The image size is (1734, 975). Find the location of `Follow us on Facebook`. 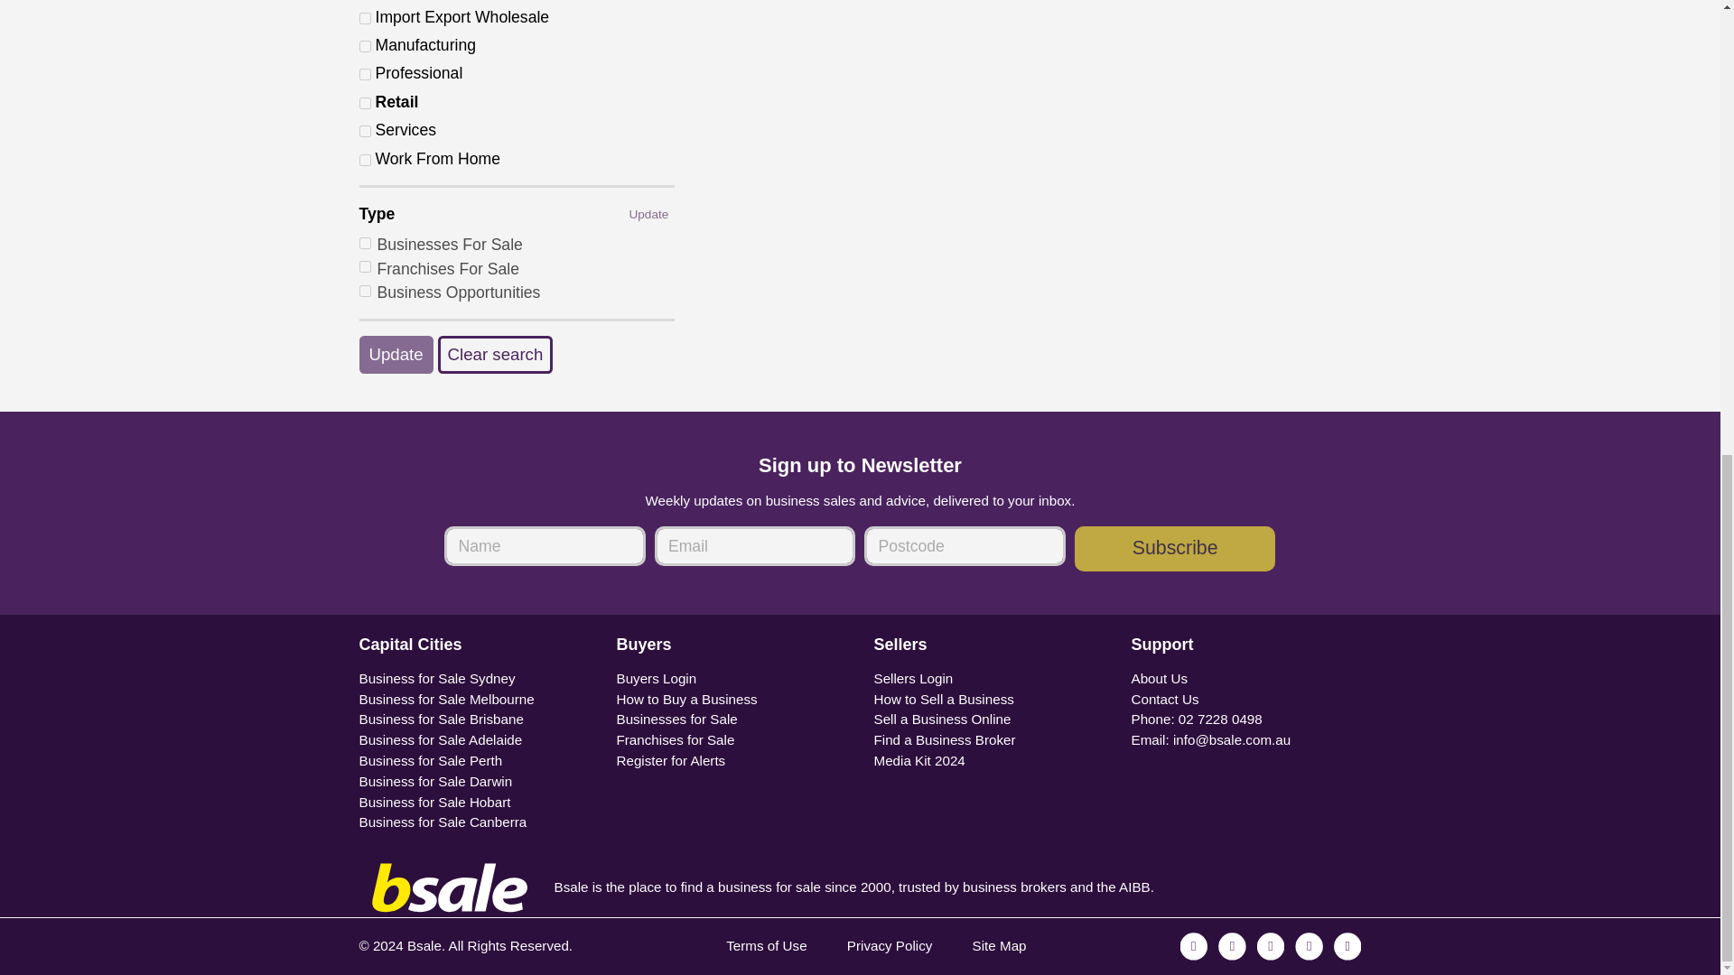

Follow us on Facebook is located at coordinates (1194, 945).